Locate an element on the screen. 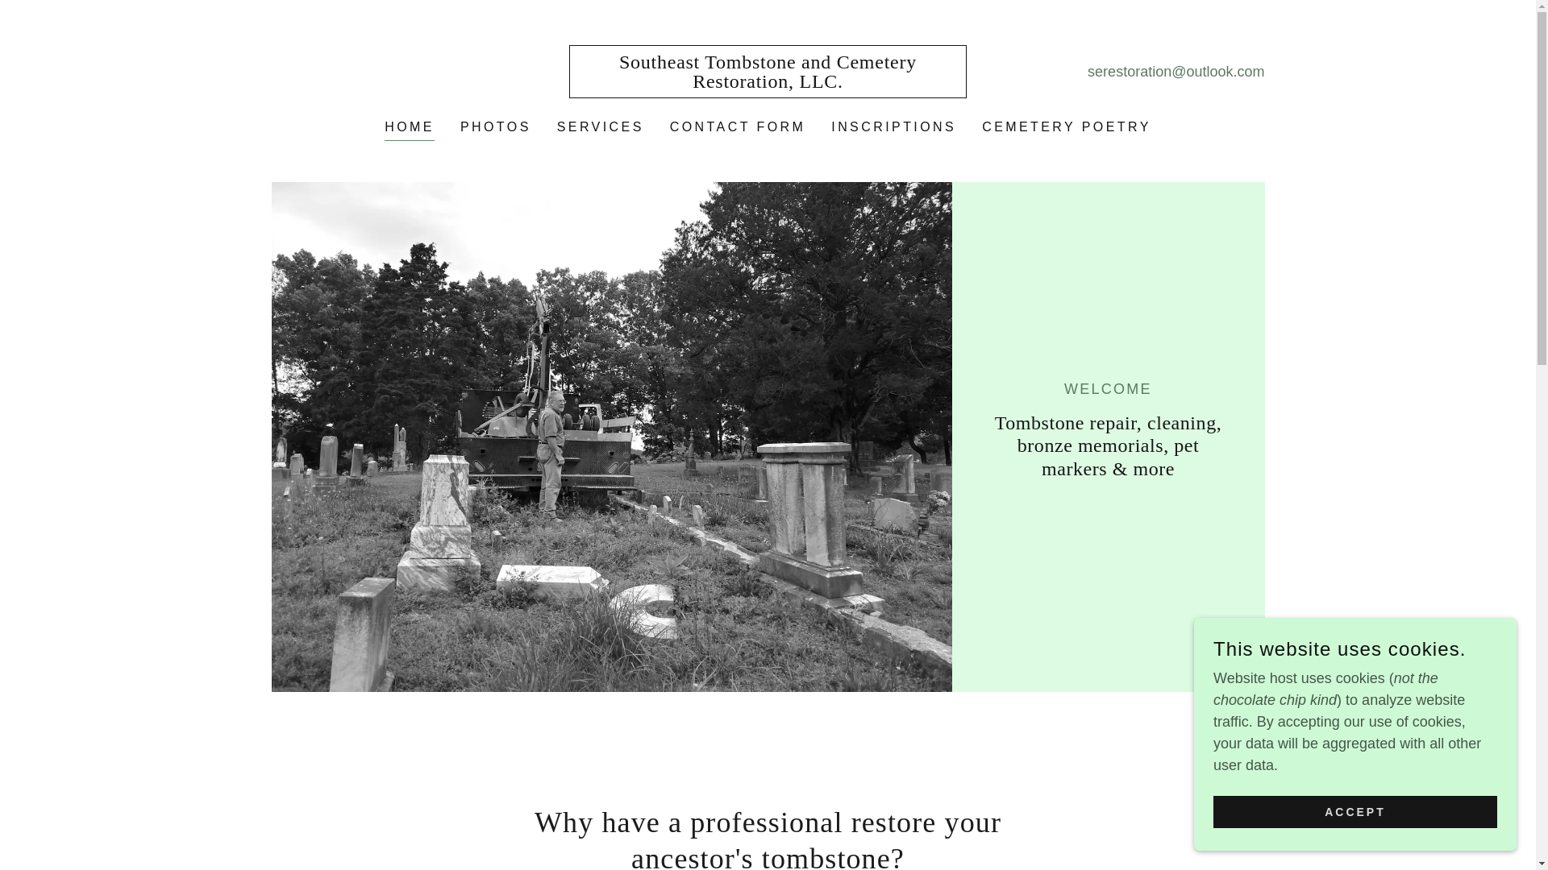 The width and height of the screenshot is (1548, 870). SERVICES is located at coordinates (600, 127).